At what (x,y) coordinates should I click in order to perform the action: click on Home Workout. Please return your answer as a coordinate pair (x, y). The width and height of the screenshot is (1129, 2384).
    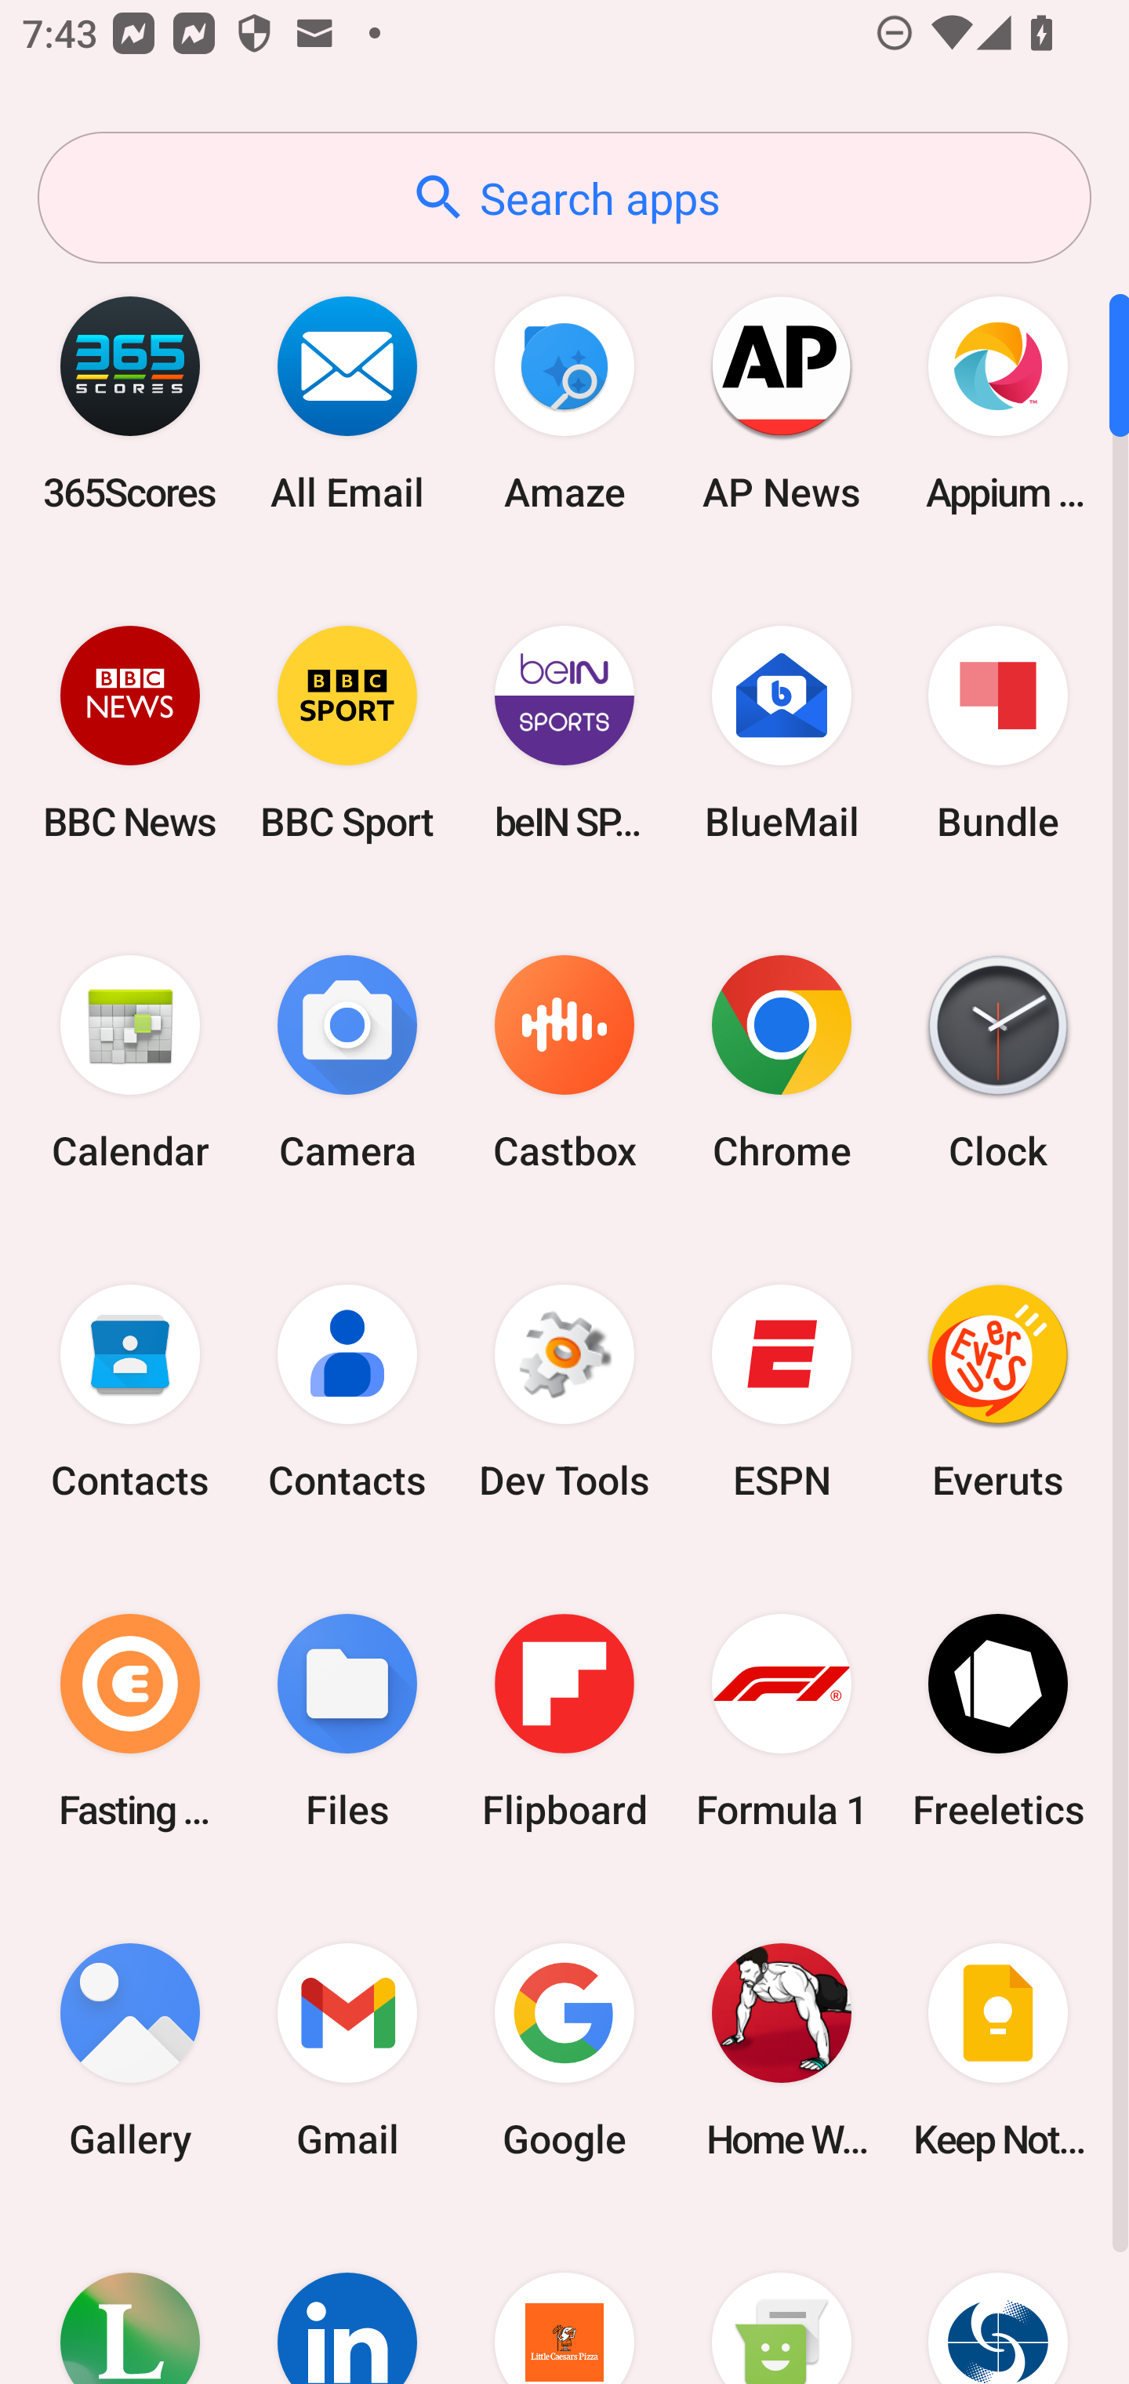
    Looking at the image, I should click on (781, 2050).